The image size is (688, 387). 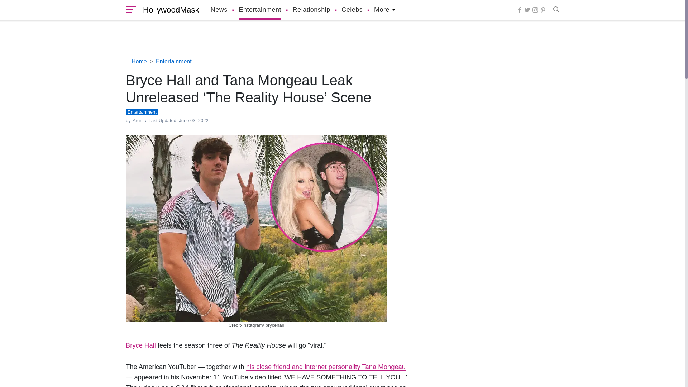 What do you see at coordinates (527, 10) in the screenshot?
I see `Follow Us On twitter` at bounding box center [527, 10].